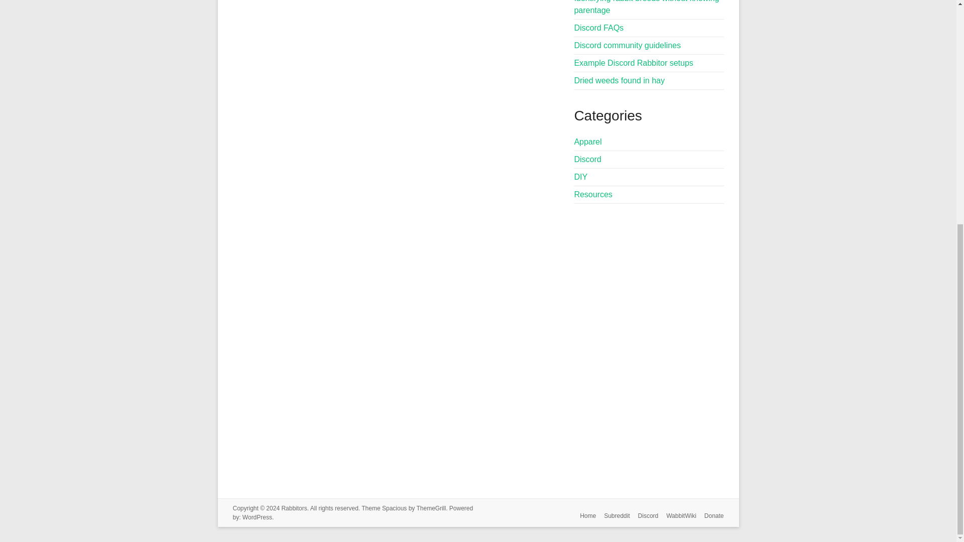 The width and height of the screenshot is (964, 542). I want to click on Spacious, so click(394, 508).